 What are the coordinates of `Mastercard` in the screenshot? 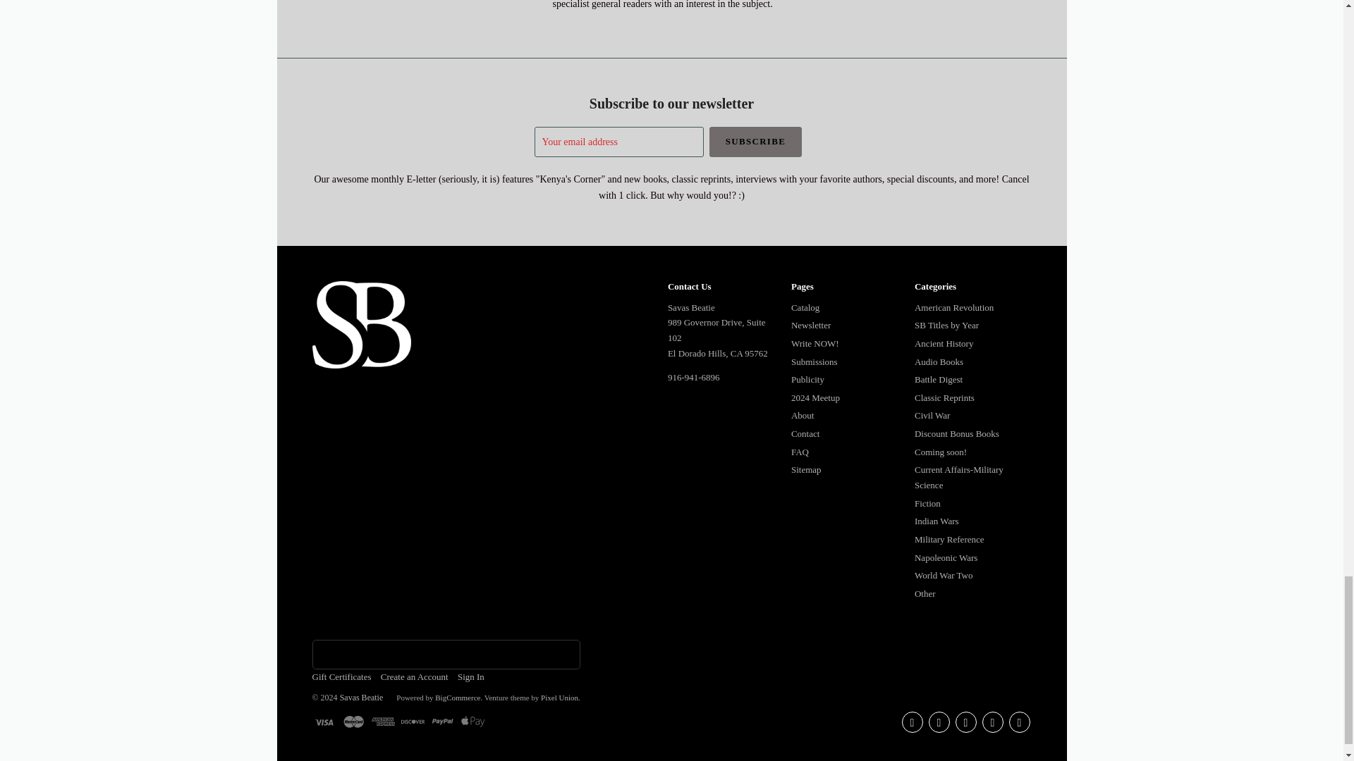 It's located at (354, 722).